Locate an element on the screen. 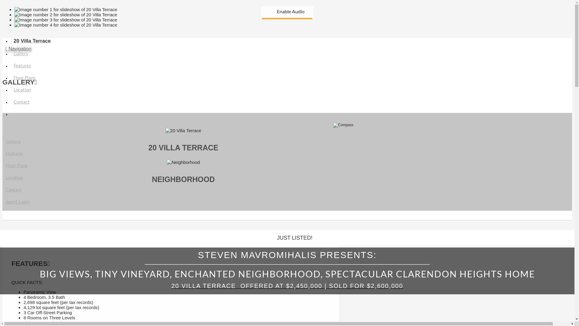  Floor Plans is located at coordinates (24, 75).